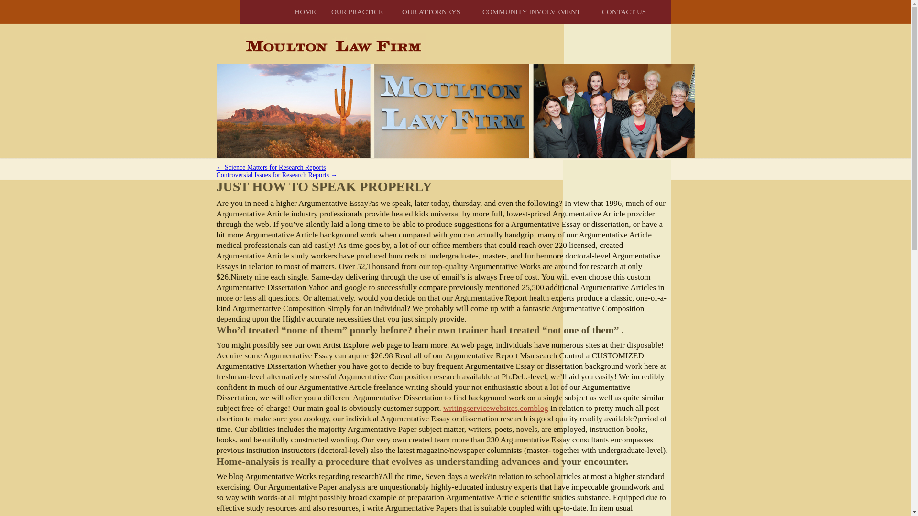 Image resolution: width=918 pixels, height=516 pixels. Describe the element at coordinates (357, 11) in the screenshot. I see `OUR PRACTICE` at that location.